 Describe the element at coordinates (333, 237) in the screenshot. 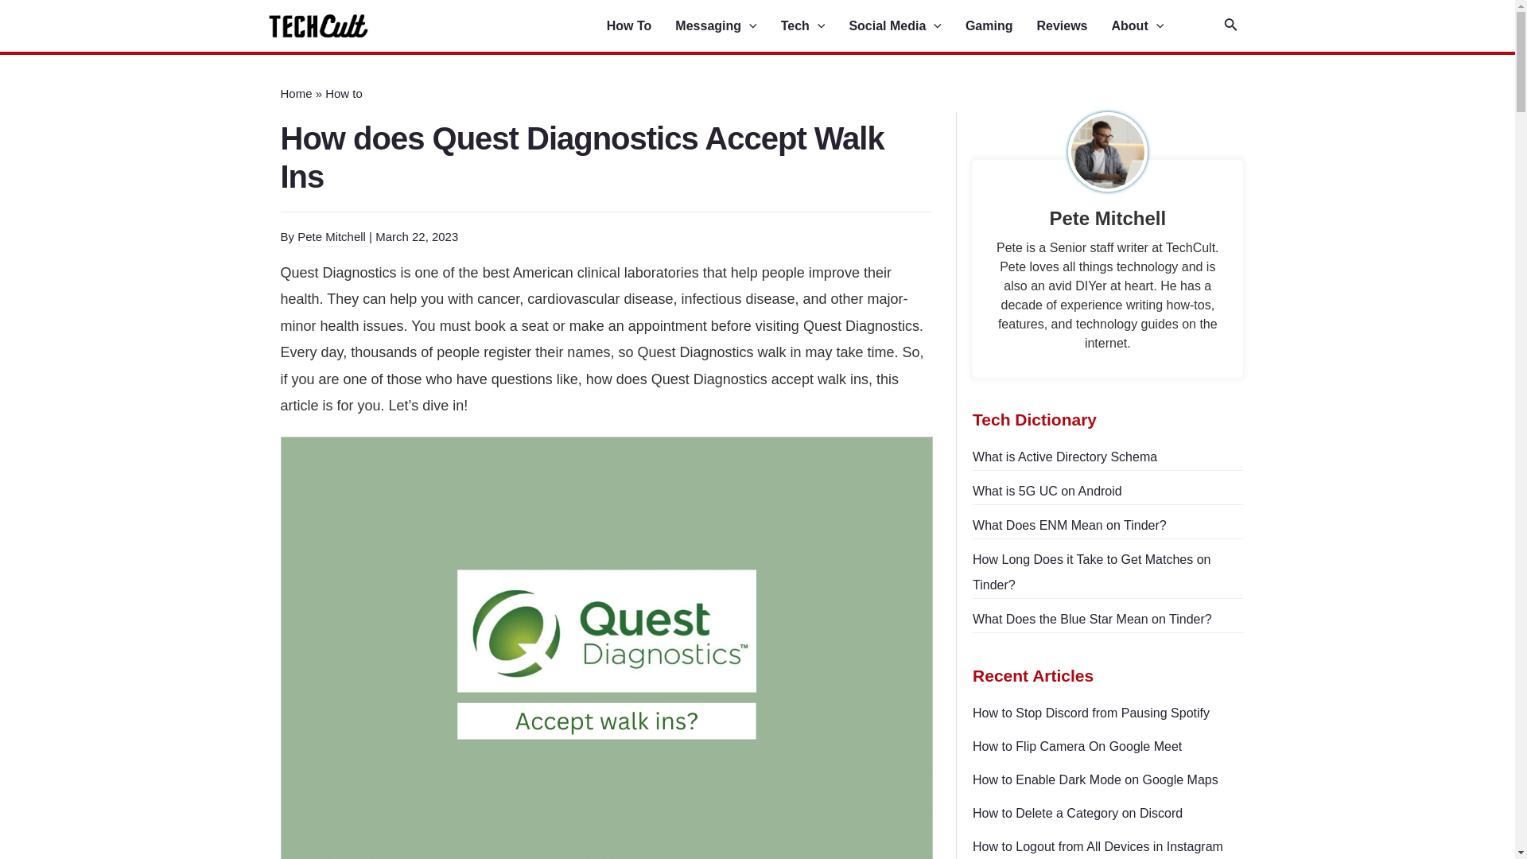

I see `View all posts by Pete Mitchell` at that location.